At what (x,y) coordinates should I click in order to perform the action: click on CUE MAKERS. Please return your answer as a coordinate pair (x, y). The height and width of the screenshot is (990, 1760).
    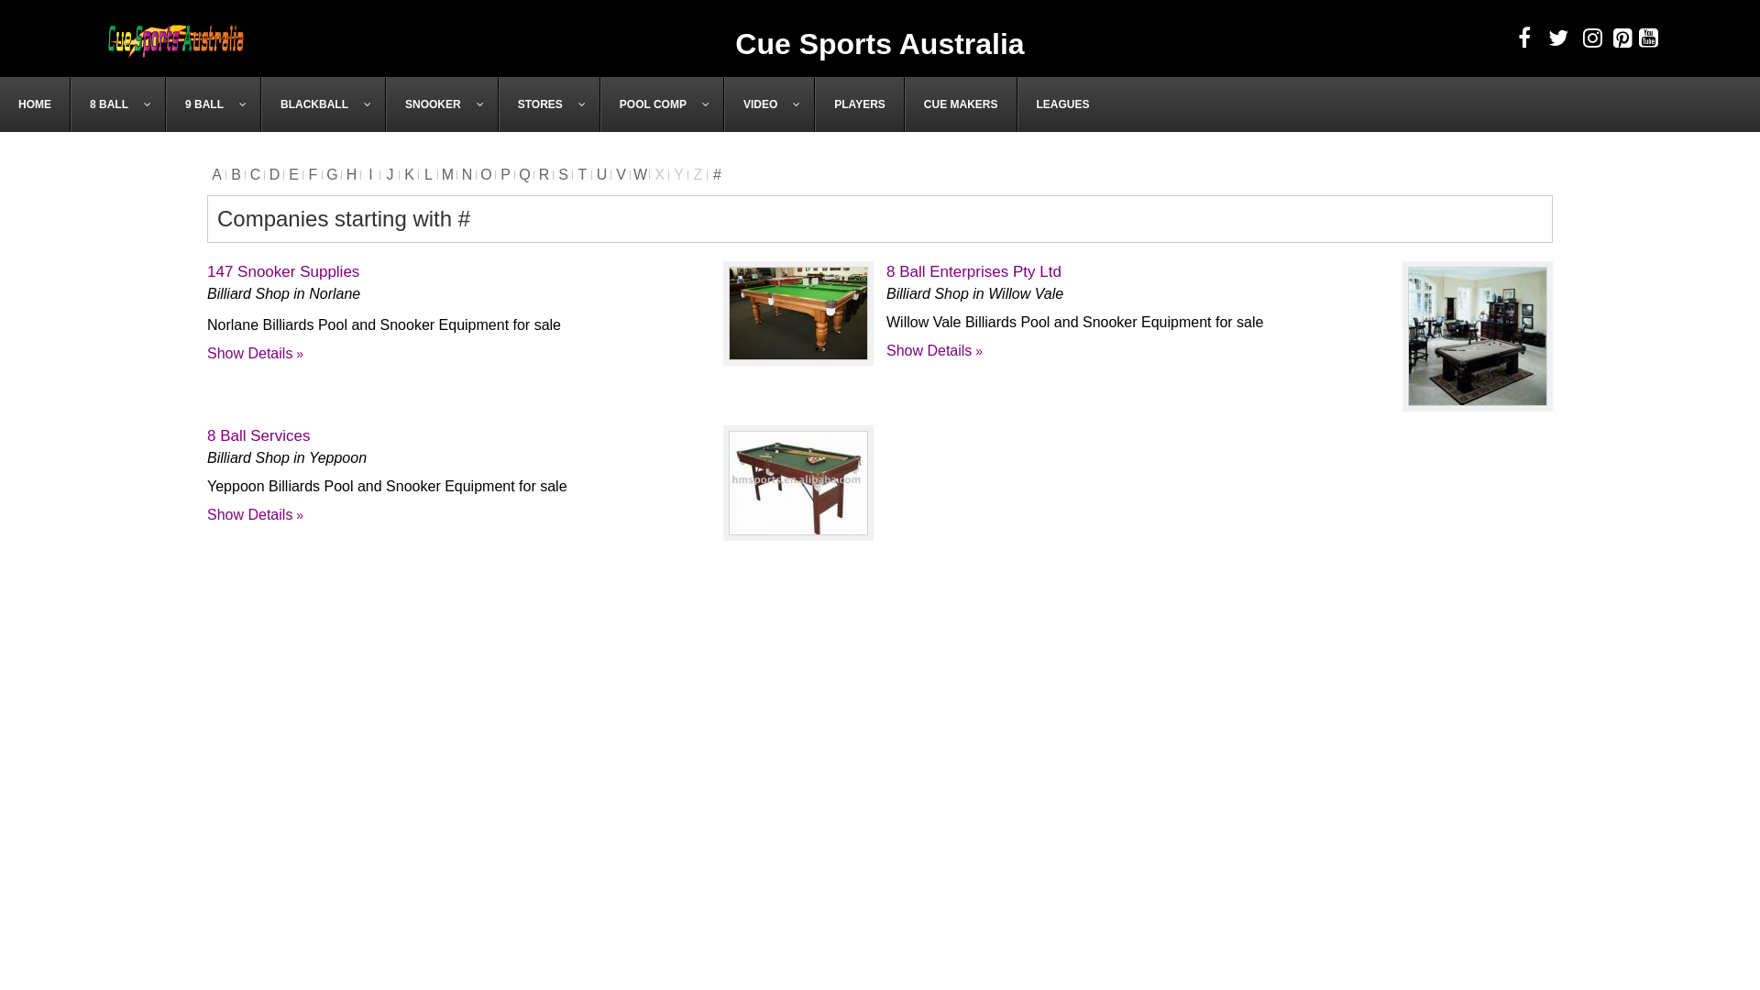
    Looking at the image, I should click on (961, 104).